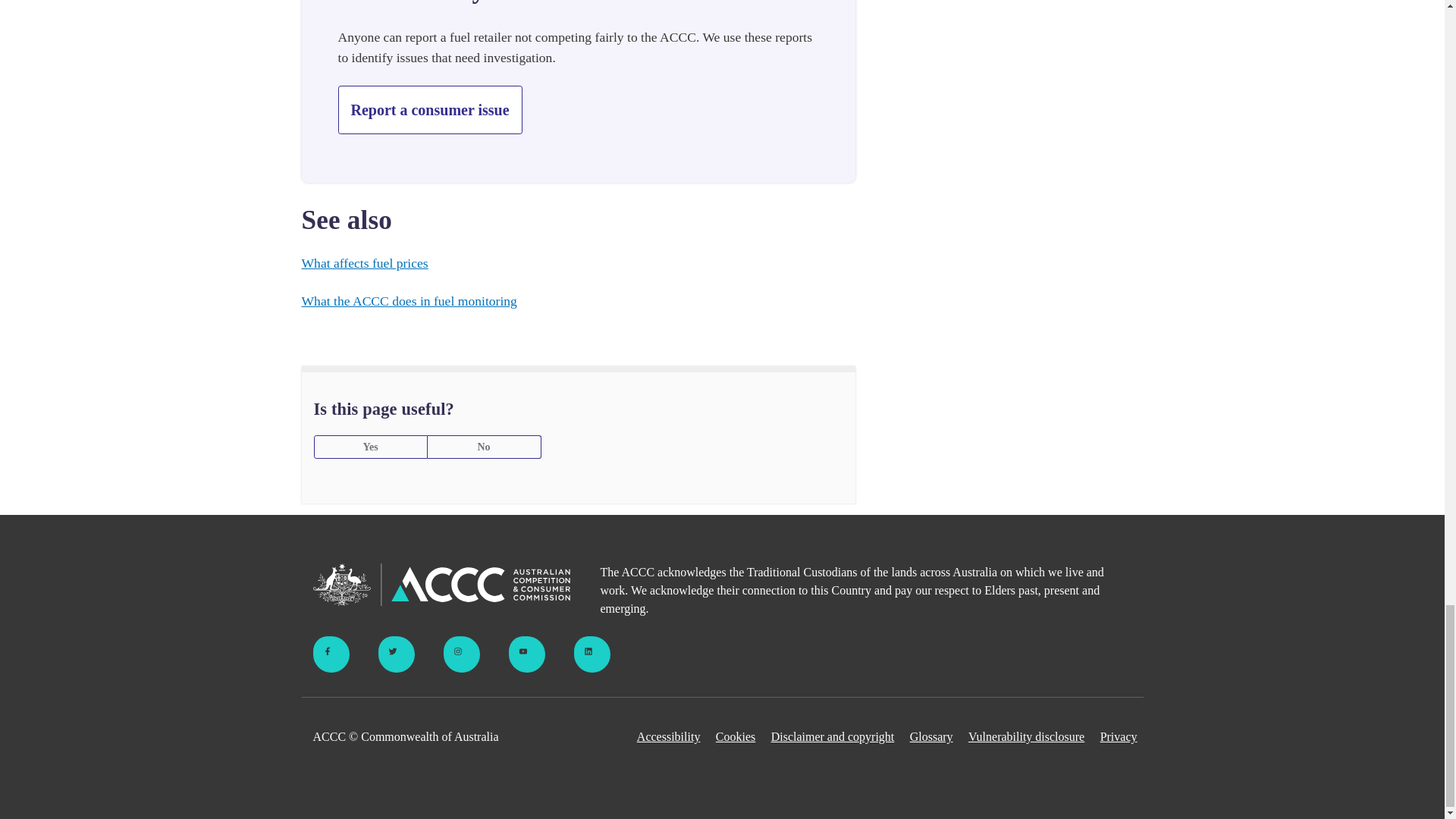  I want to click on Cookies and website analytics, so click(736, 737).